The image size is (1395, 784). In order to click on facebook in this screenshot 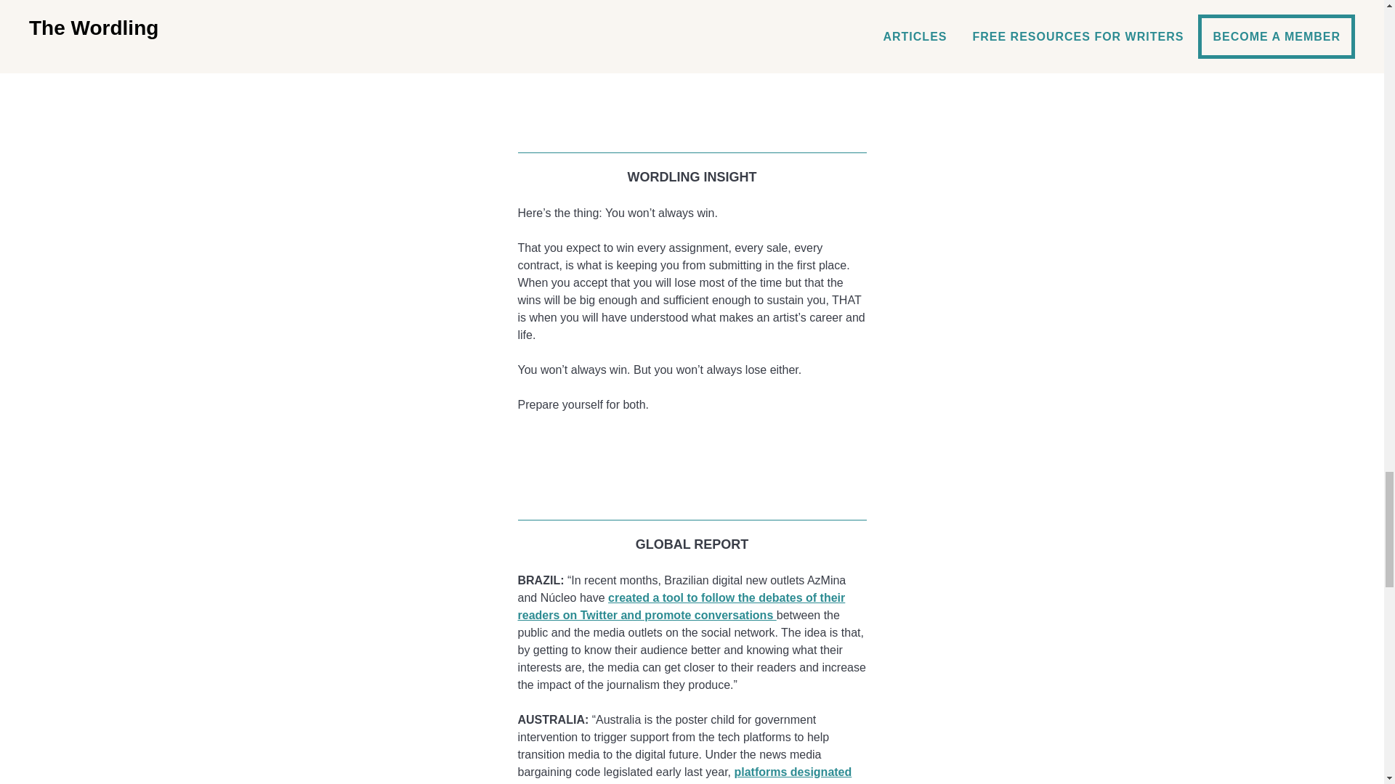, I will do `click(692, 73)`.